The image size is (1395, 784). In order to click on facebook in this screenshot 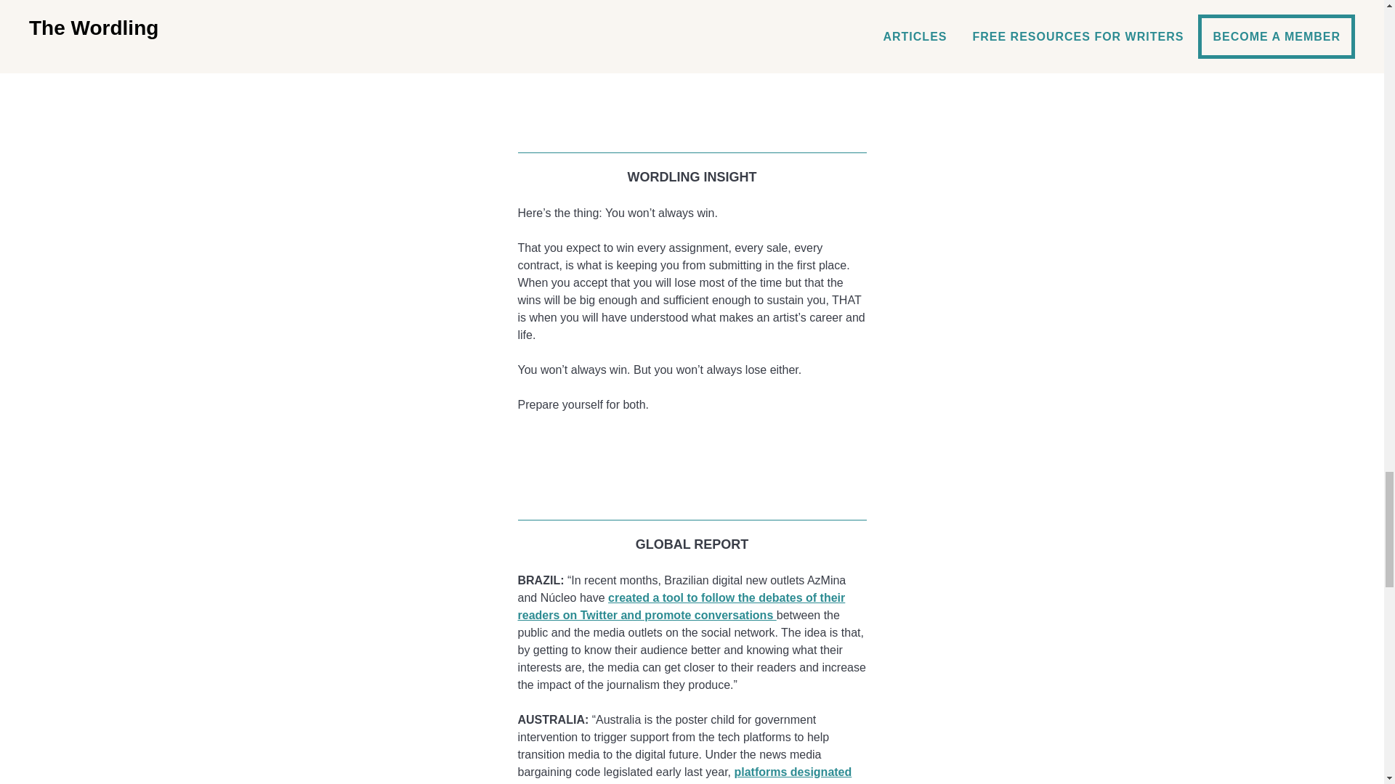, I will do `click(692, 73)`.